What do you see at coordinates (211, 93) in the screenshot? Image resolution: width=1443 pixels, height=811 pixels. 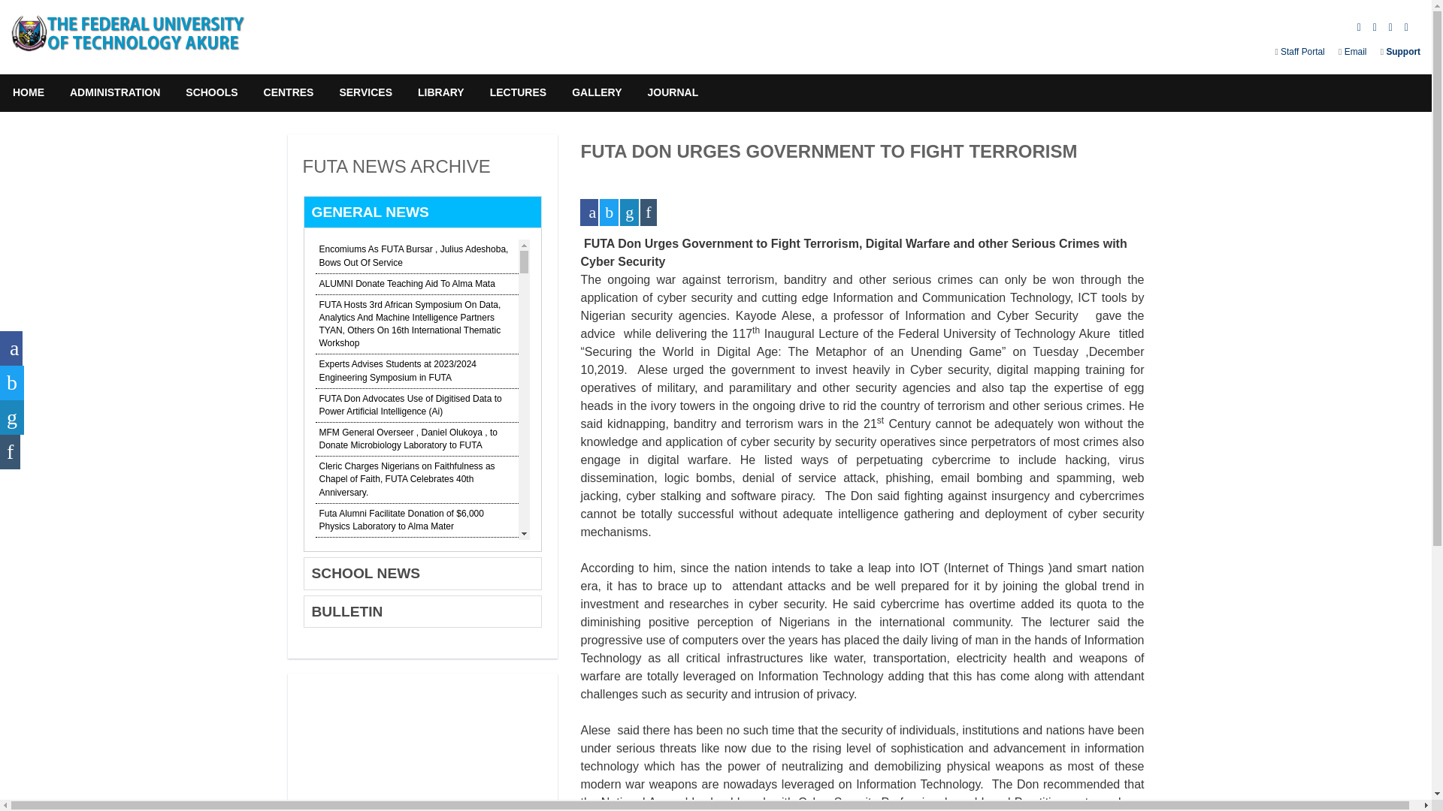 I see `SCHOOLS` at bounding box center [211, 93].